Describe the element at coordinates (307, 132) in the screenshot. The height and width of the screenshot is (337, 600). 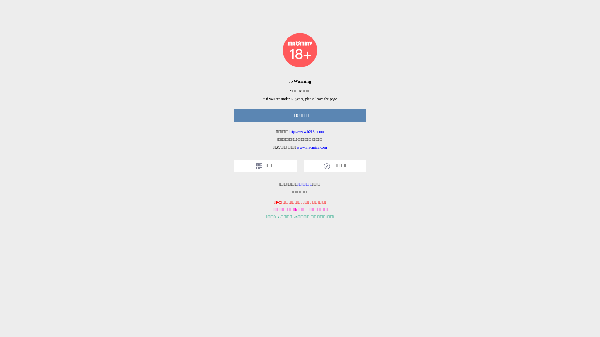
I see `http://www.b2h8h.com` at that location.